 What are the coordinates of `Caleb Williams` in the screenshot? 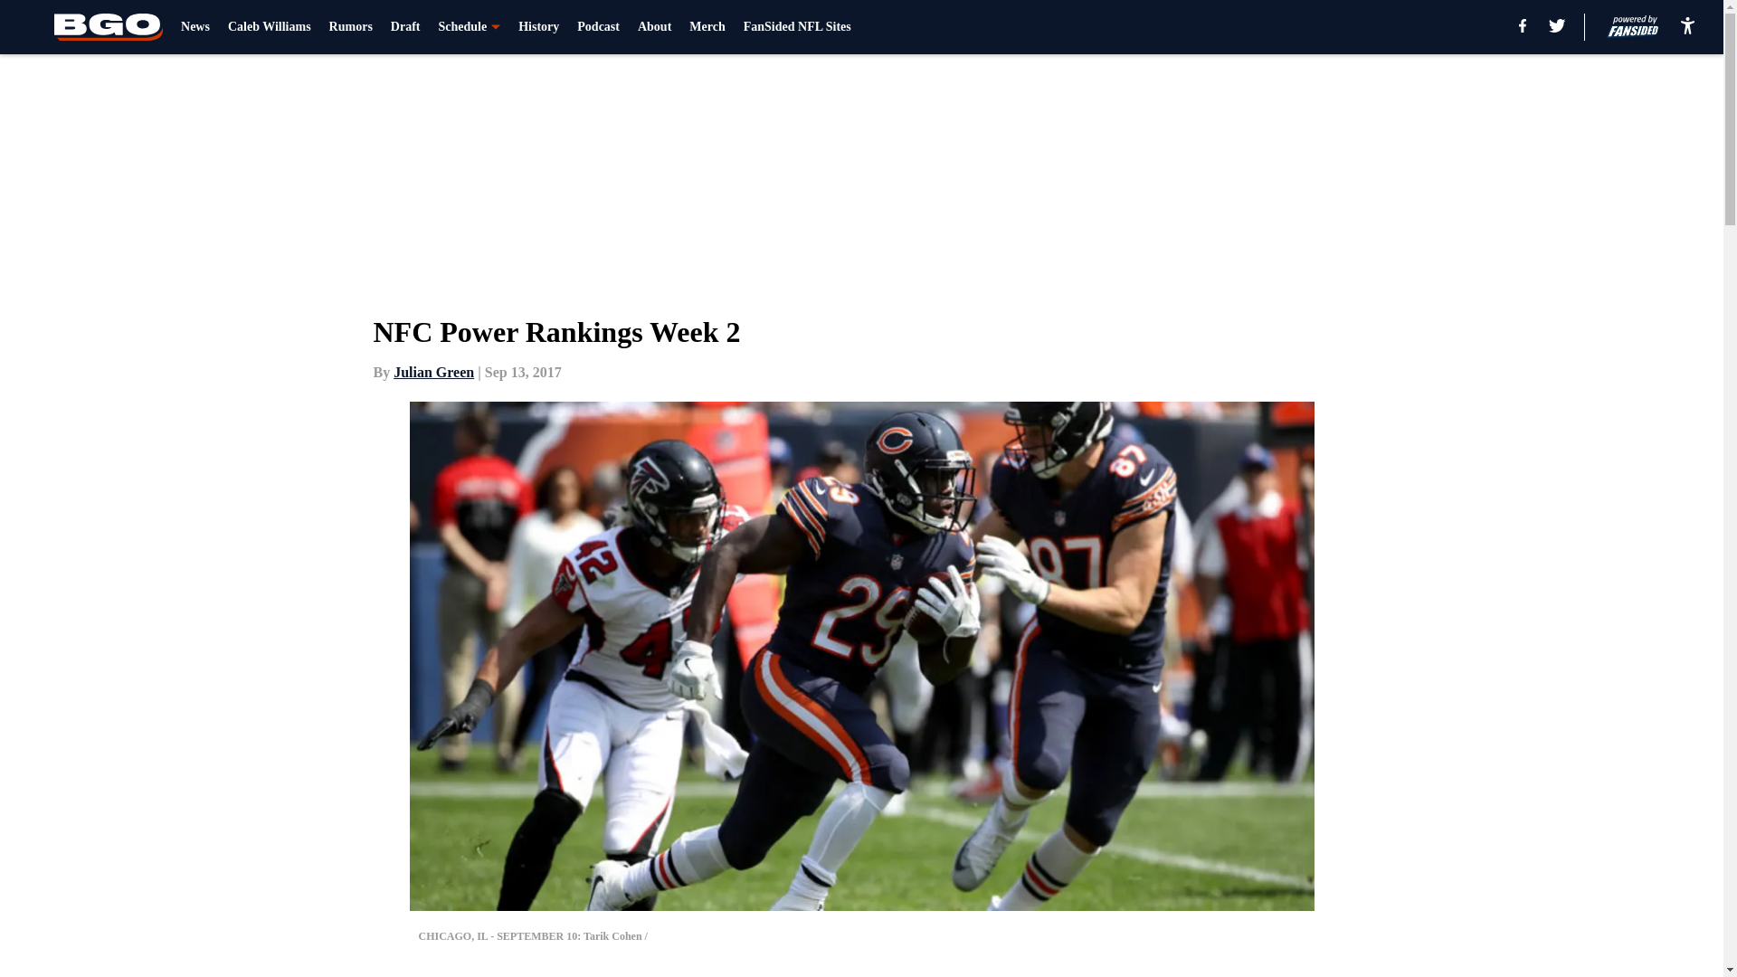 It's located at (269, 27).